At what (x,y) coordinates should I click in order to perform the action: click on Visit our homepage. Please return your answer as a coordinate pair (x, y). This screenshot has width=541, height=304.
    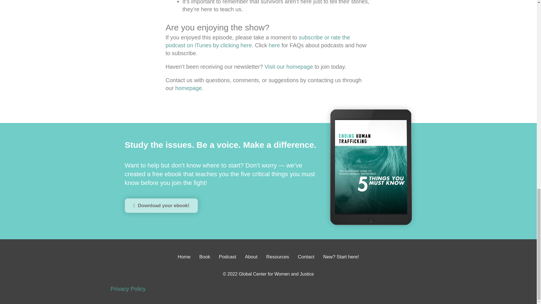
    Looking at the image, I should click on (289, 66).